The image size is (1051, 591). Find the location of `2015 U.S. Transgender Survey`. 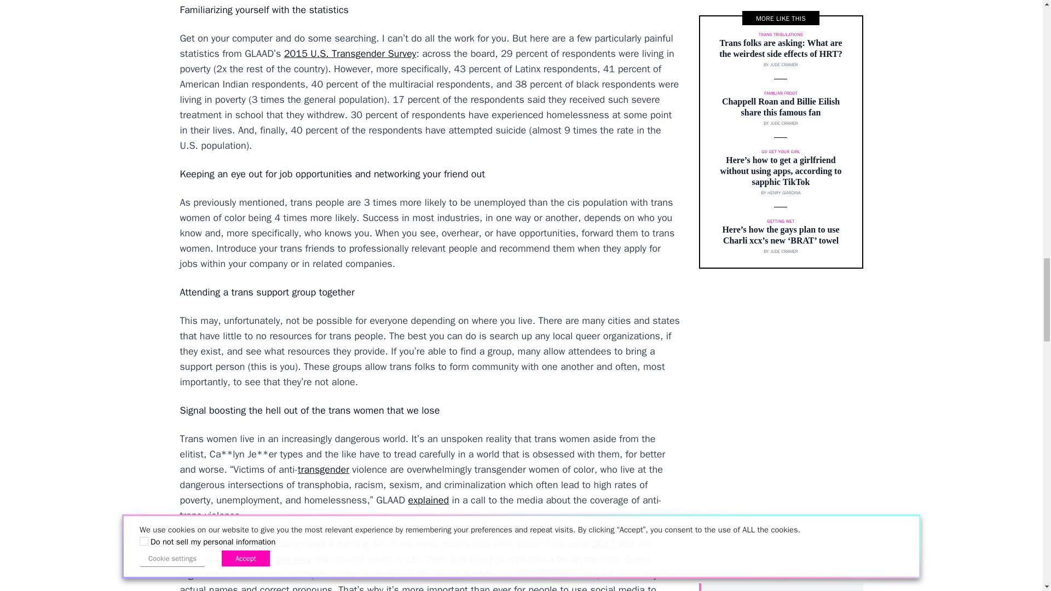

2015 U.S. Transgender Survey is located at coordinates (350, 54).